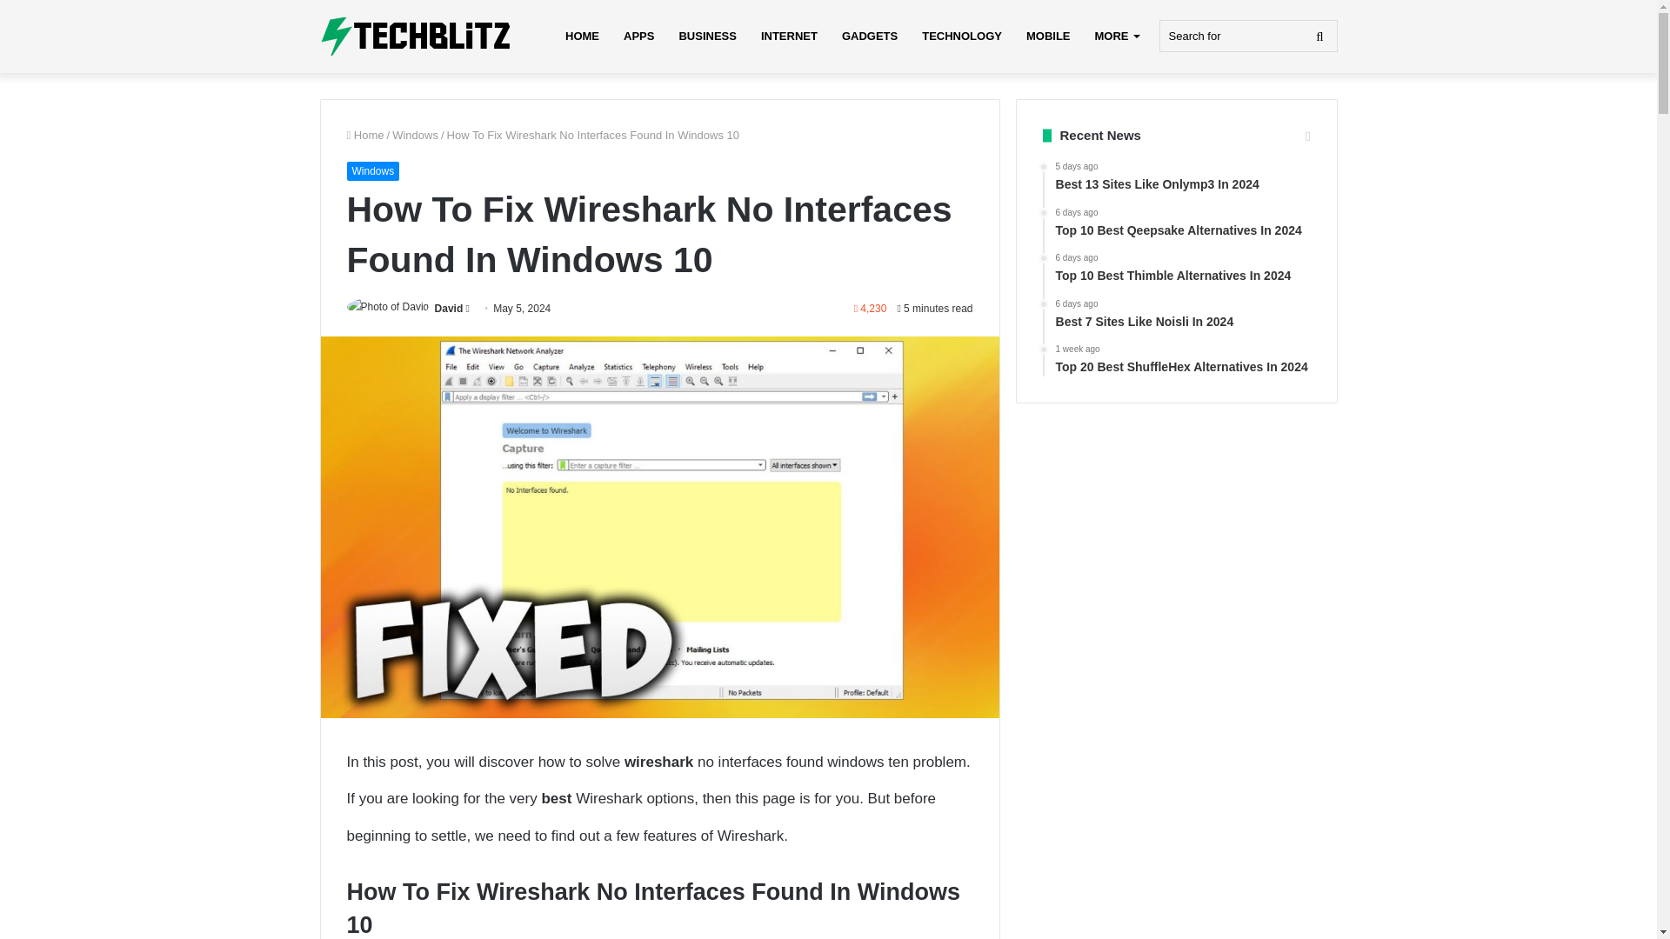 The width and height of the screenshot is (1670, 939). Describe the element at coordinates (789, 37) in the screenshot. I see `INTERNET` at that location.